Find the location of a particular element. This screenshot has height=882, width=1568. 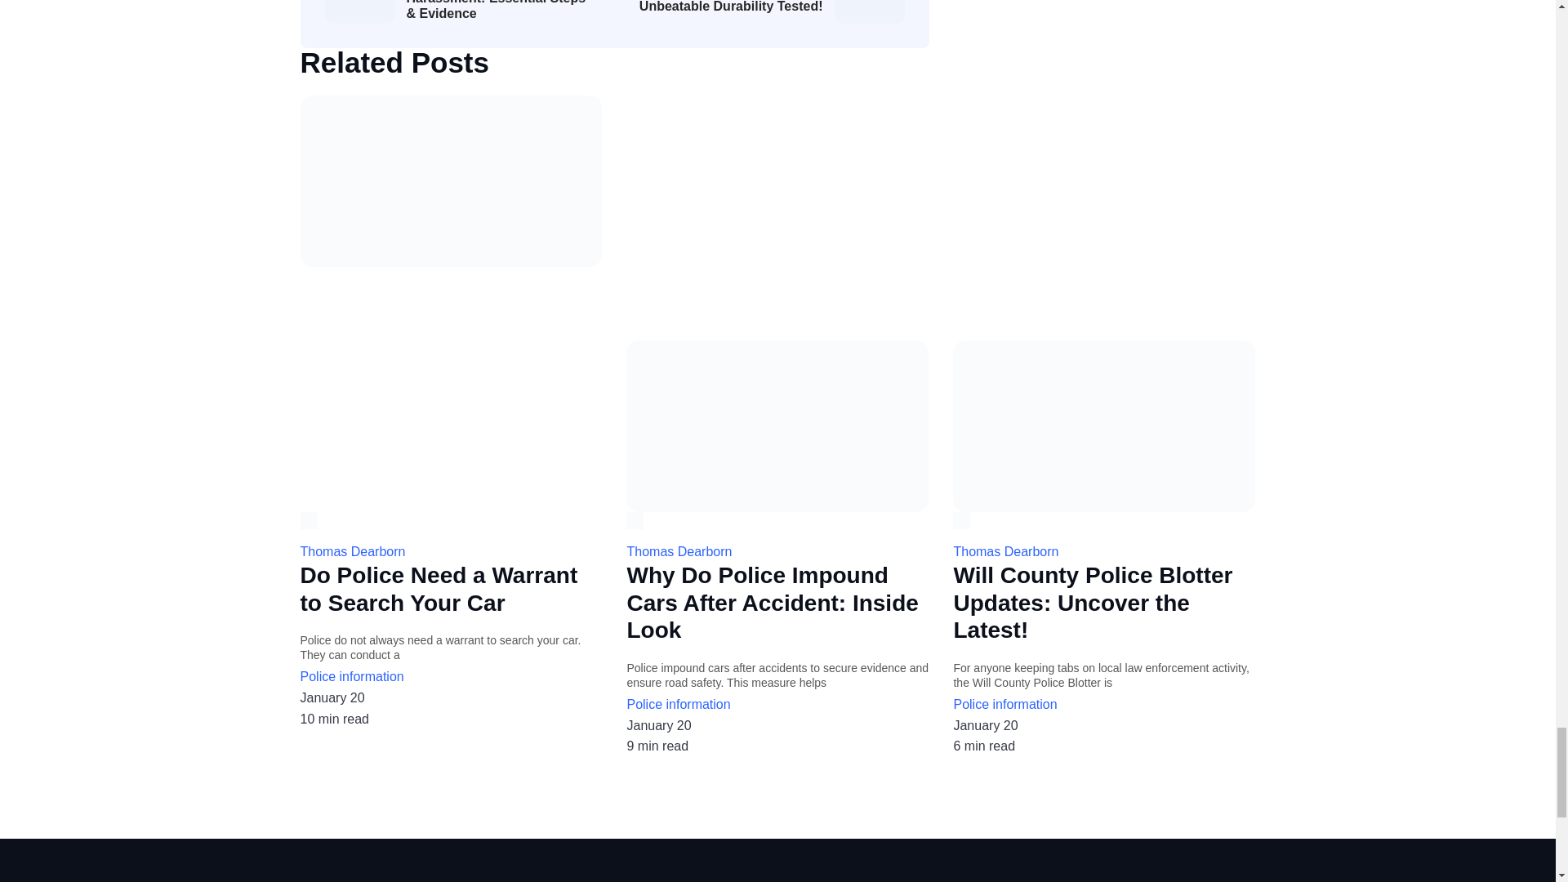

Free Soldier Boots Review: Unbeatable Durability Tested! is located at coordinates (730, 7).